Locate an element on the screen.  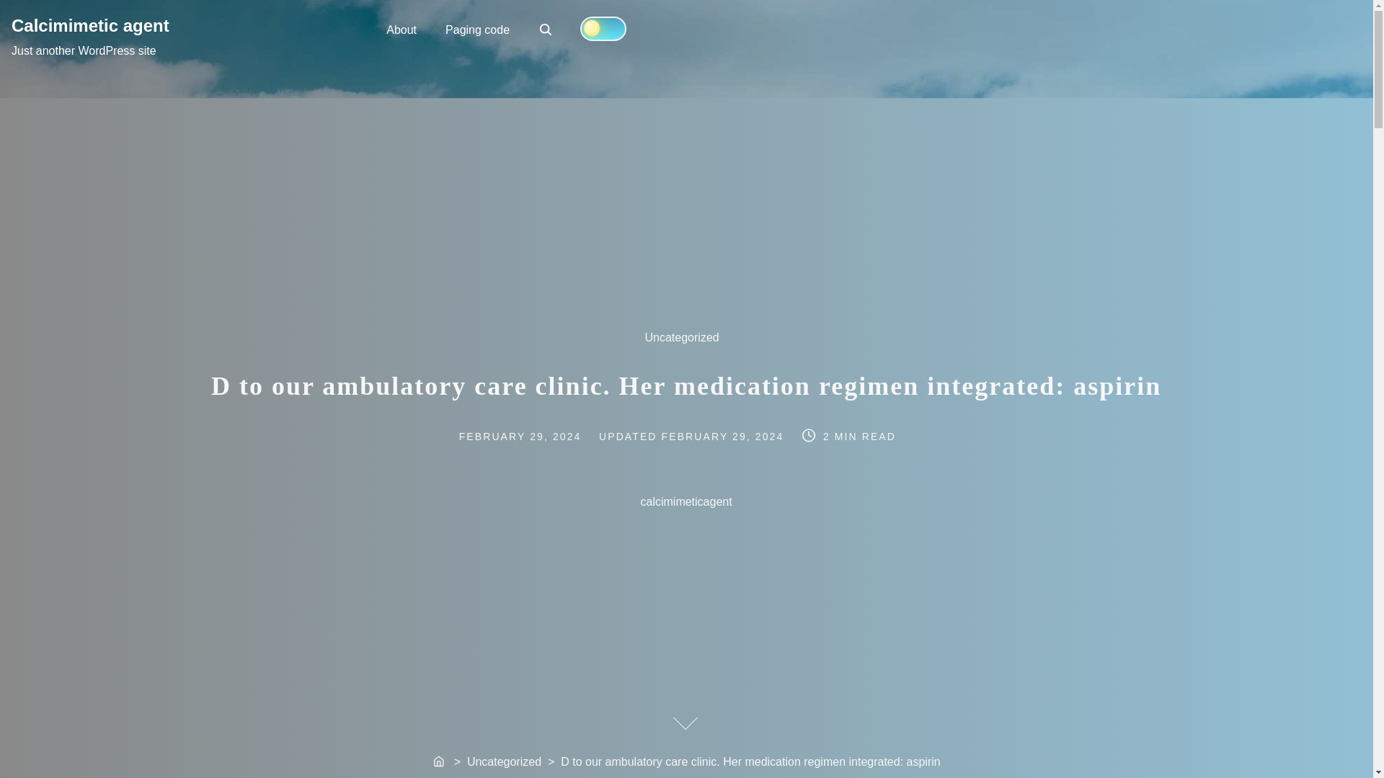
Paging code is located at coordinates (546, 30).